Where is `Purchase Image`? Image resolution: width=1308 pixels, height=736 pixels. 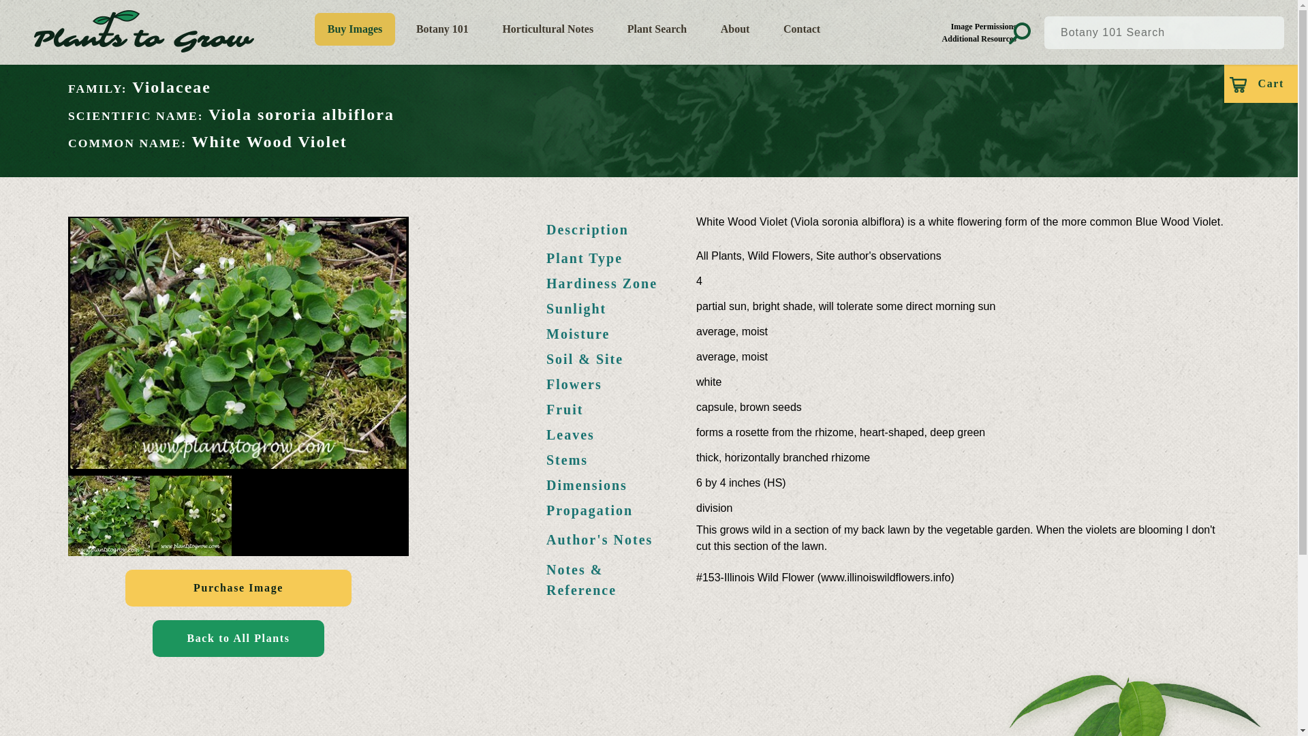
Purchase Image is located at coordinates (238, 587).